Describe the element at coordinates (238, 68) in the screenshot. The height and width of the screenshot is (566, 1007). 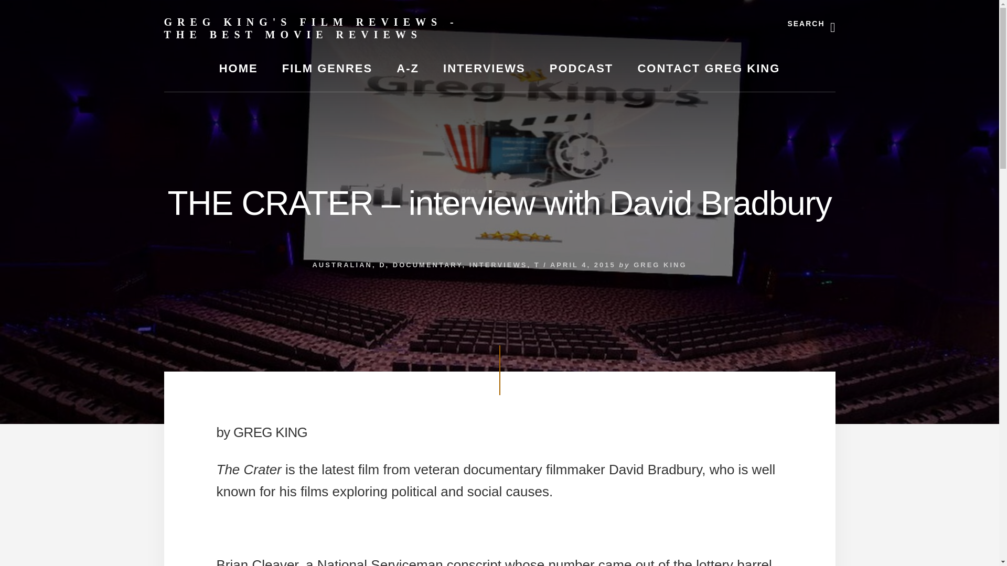
I see `HOME` at that location.